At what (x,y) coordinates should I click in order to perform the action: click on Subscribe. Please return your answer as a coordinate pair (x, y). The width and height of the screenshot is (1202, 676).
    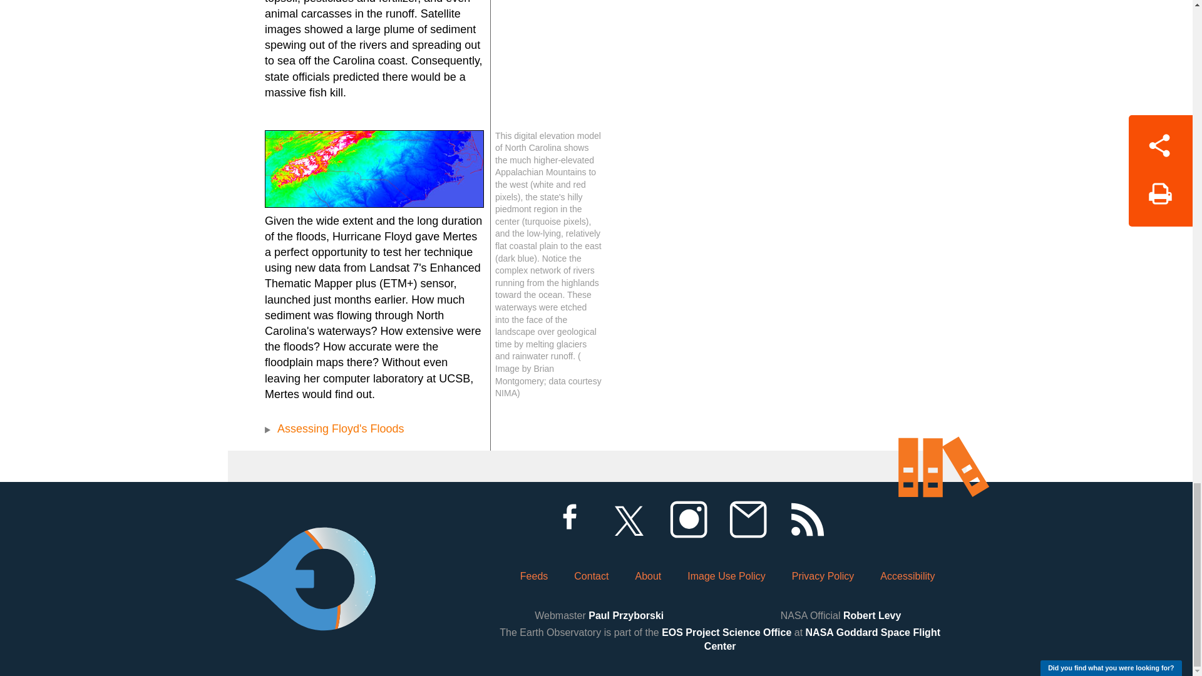
    Looking at the image, I should click on (747, 520).